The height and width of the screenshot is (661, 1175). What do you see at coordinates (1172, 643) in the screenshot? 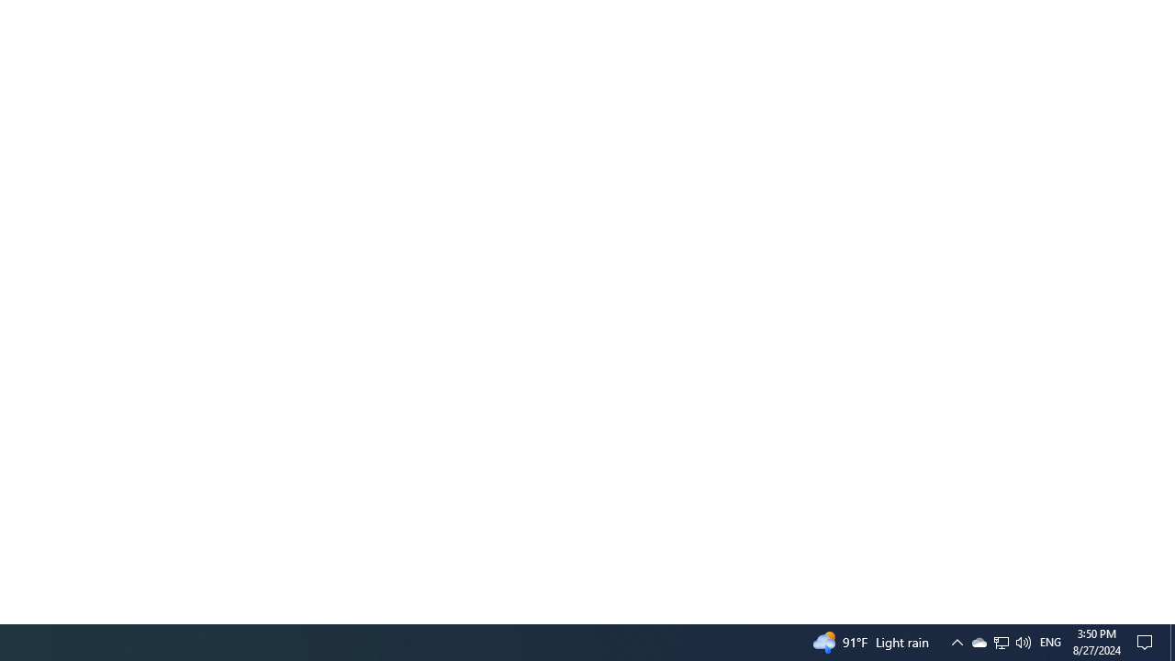
I see `Show desktop` at bounding box center [1172, 643].